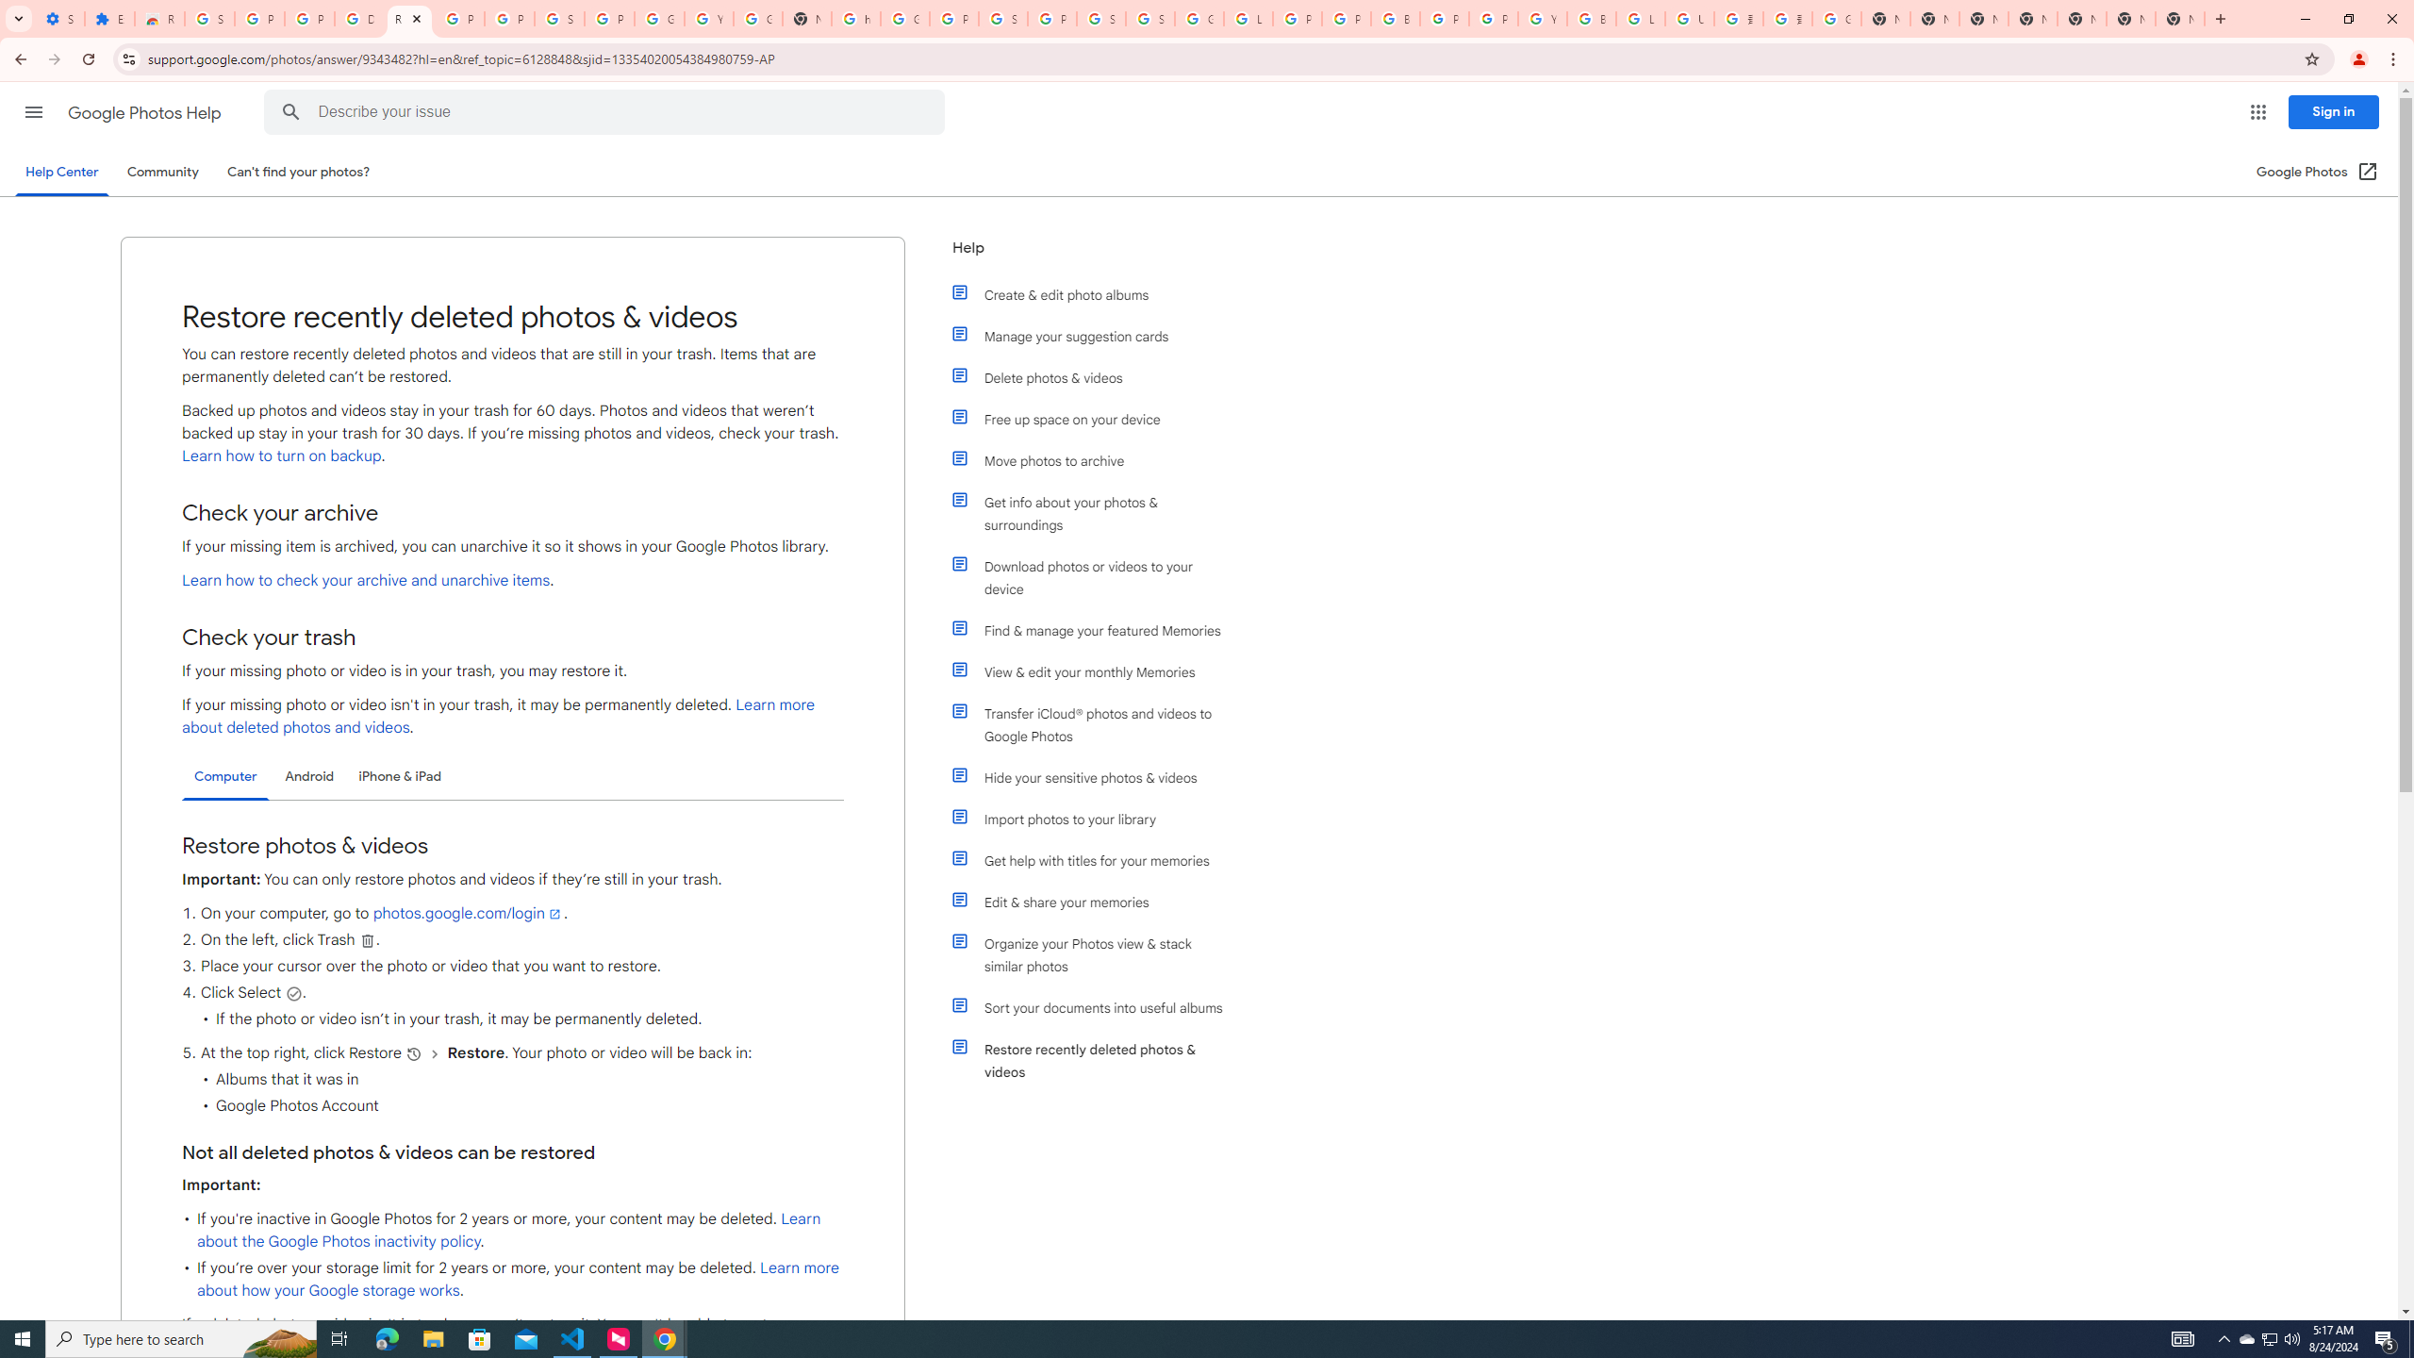  Describe the element at coordinates (400, 776) in the screenshot. I see `iPhone & iPad` at that location.